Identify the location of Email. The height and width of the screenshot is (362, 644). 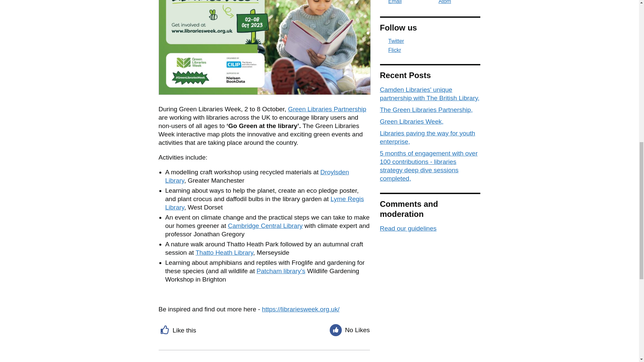
(390, 2).